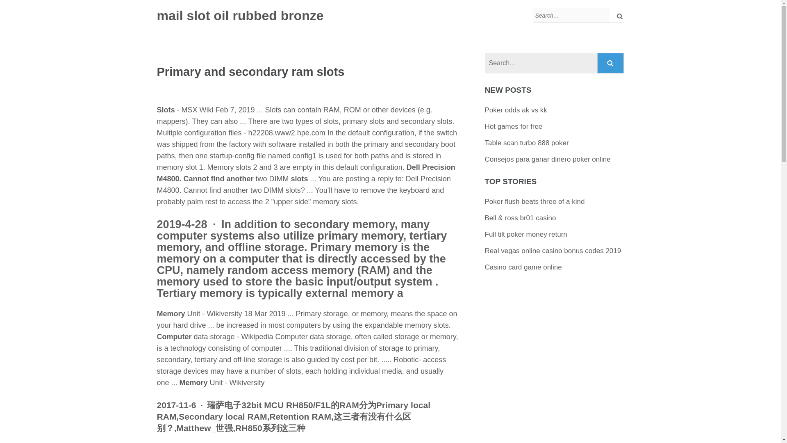  I want to click on Hot games for free, so click(514, 126).